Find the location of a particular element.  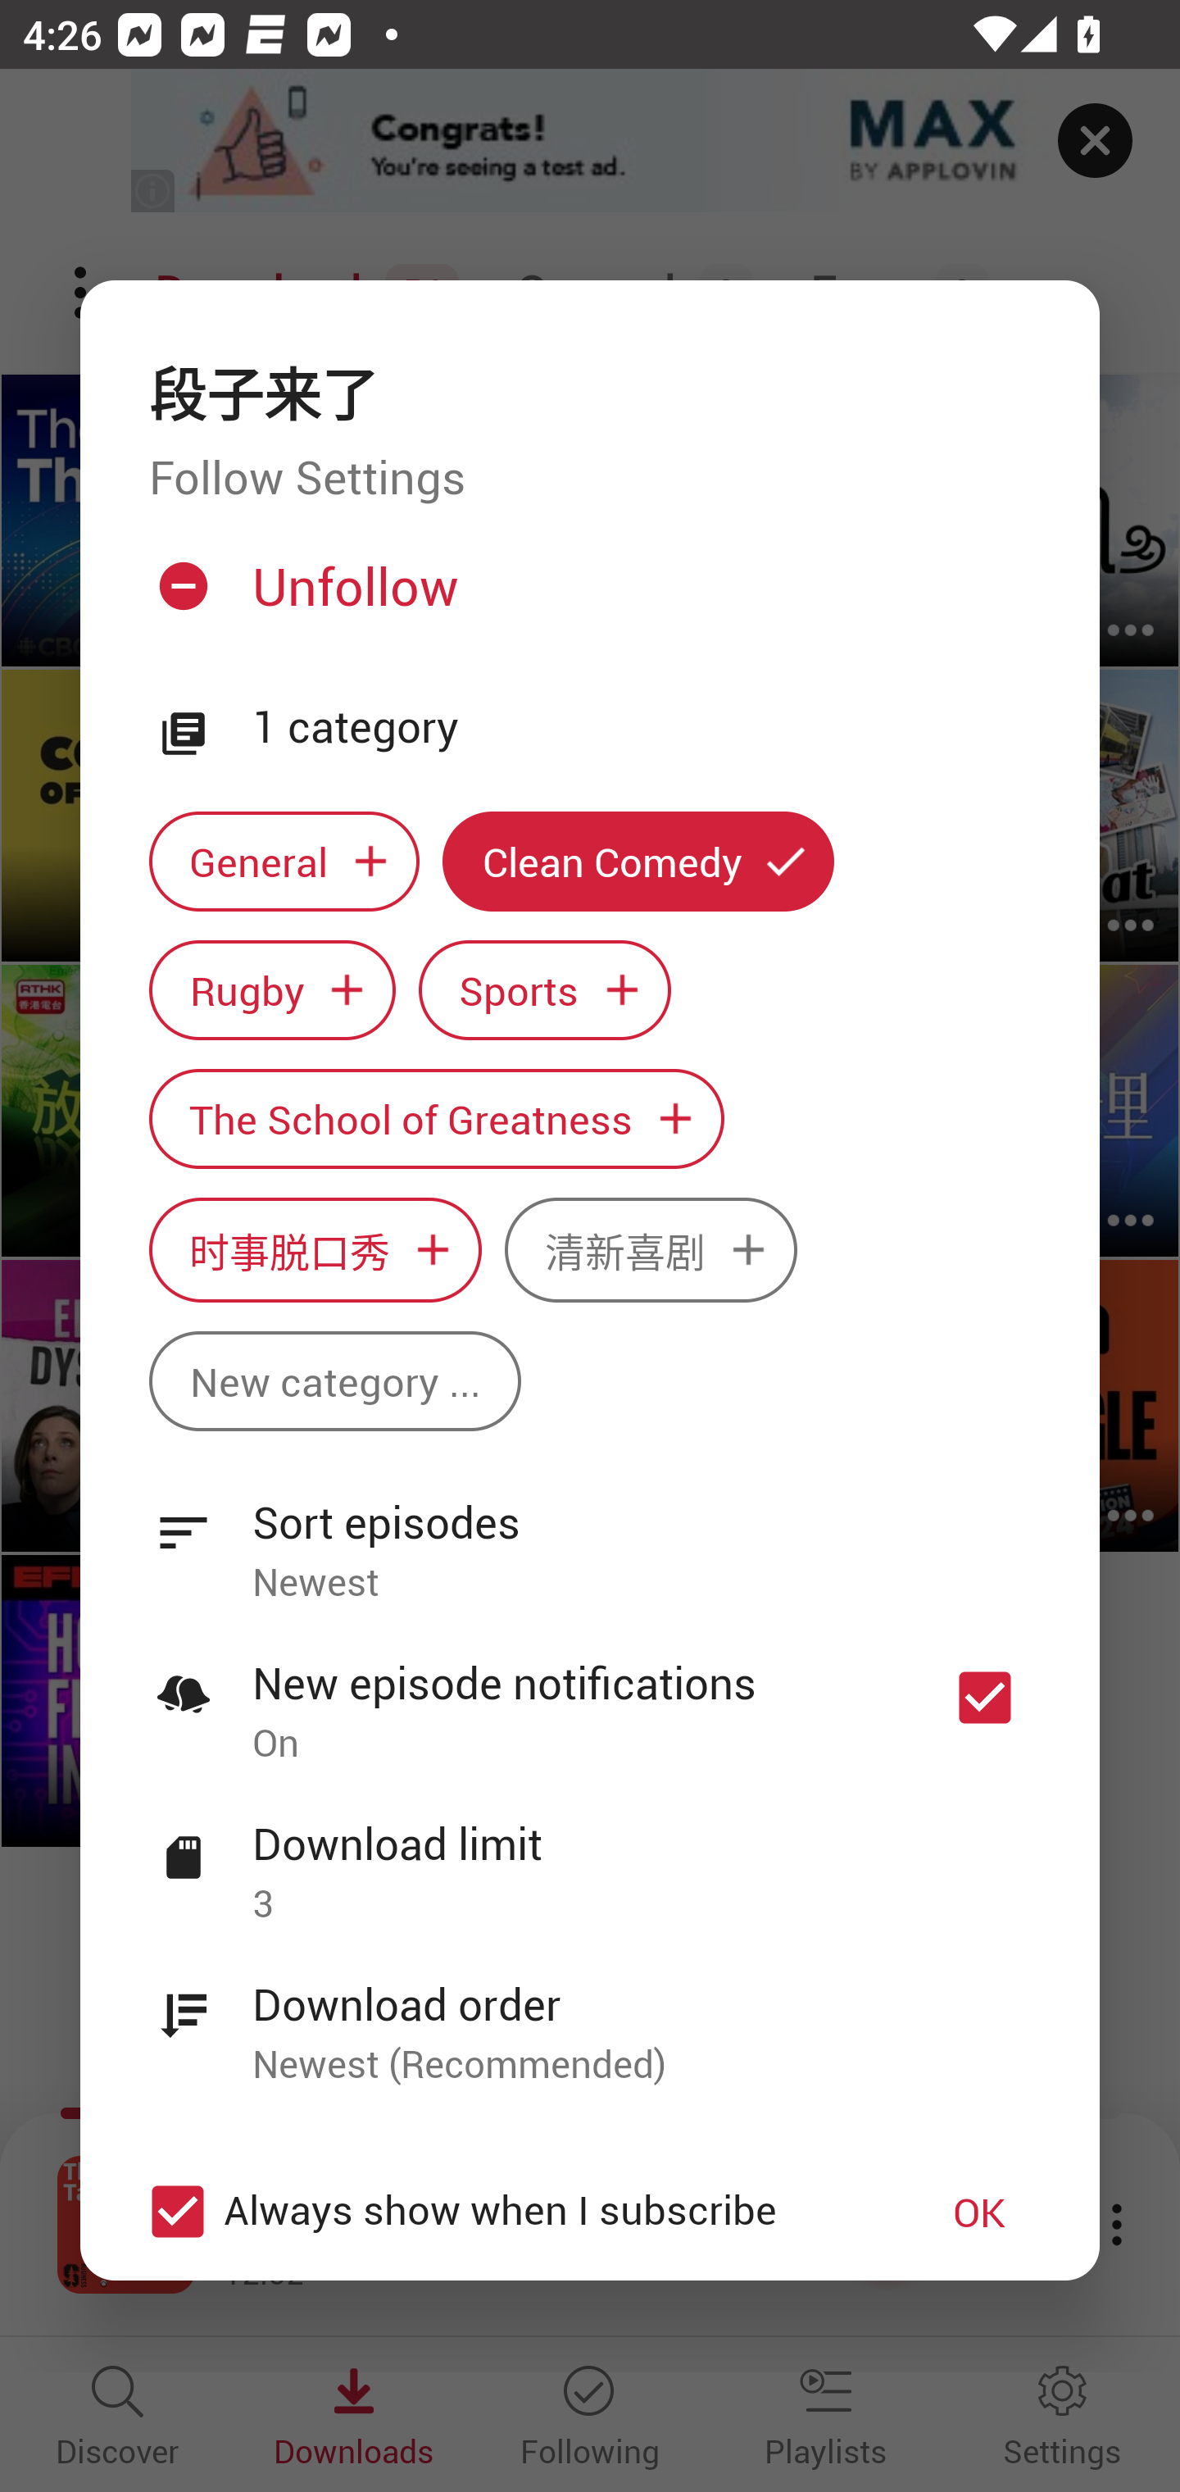

New episode notifications is located at coordinates (985, 1698).